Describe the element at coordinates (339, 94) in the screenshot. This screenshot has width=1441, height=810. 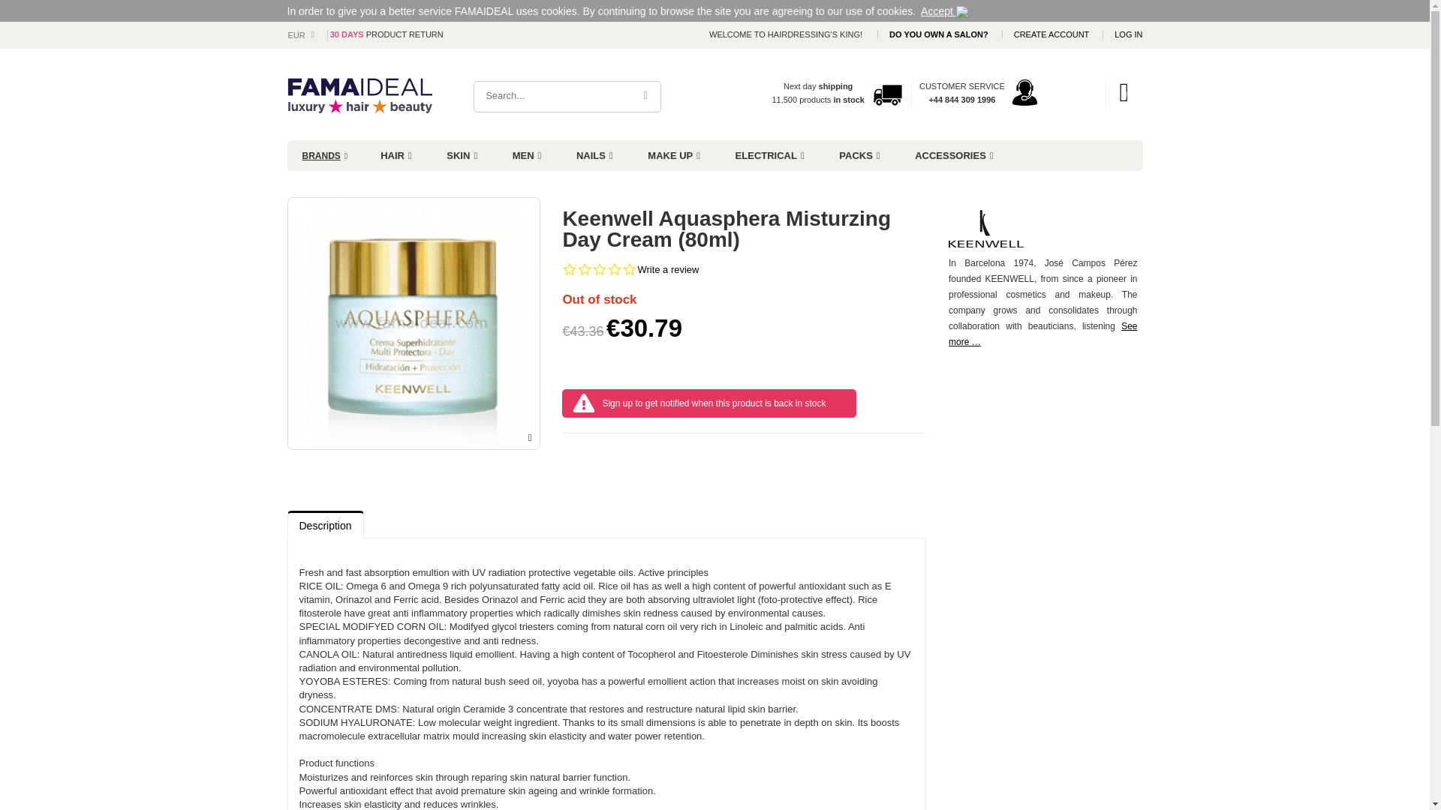
I see `FAMAIDEAL` at that location.